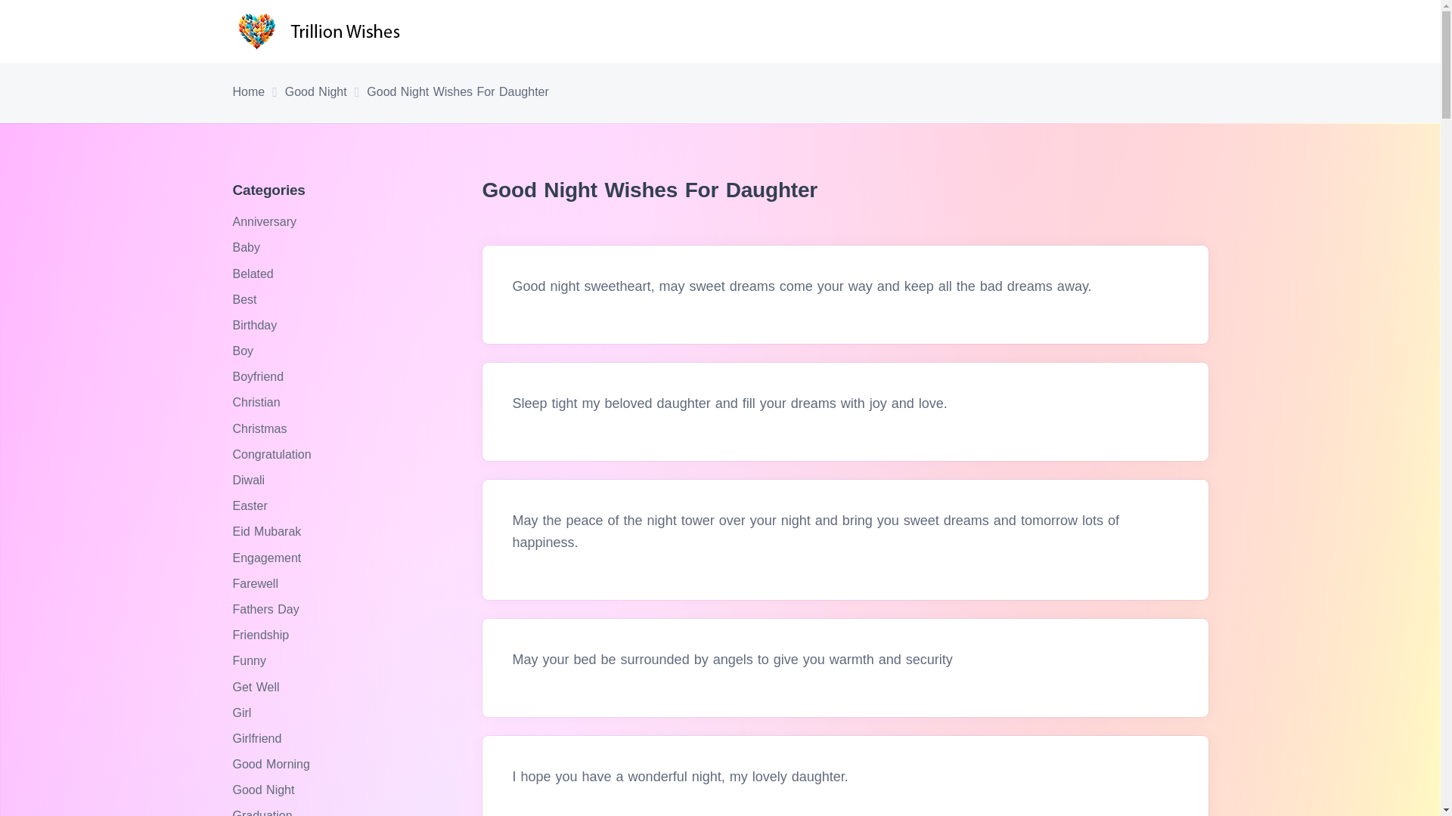  I want to click on Engagement, so click(268, 558).